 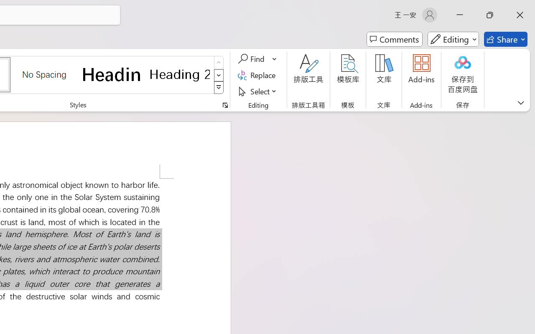 I want to click on Search, so click(x=378, y=125).